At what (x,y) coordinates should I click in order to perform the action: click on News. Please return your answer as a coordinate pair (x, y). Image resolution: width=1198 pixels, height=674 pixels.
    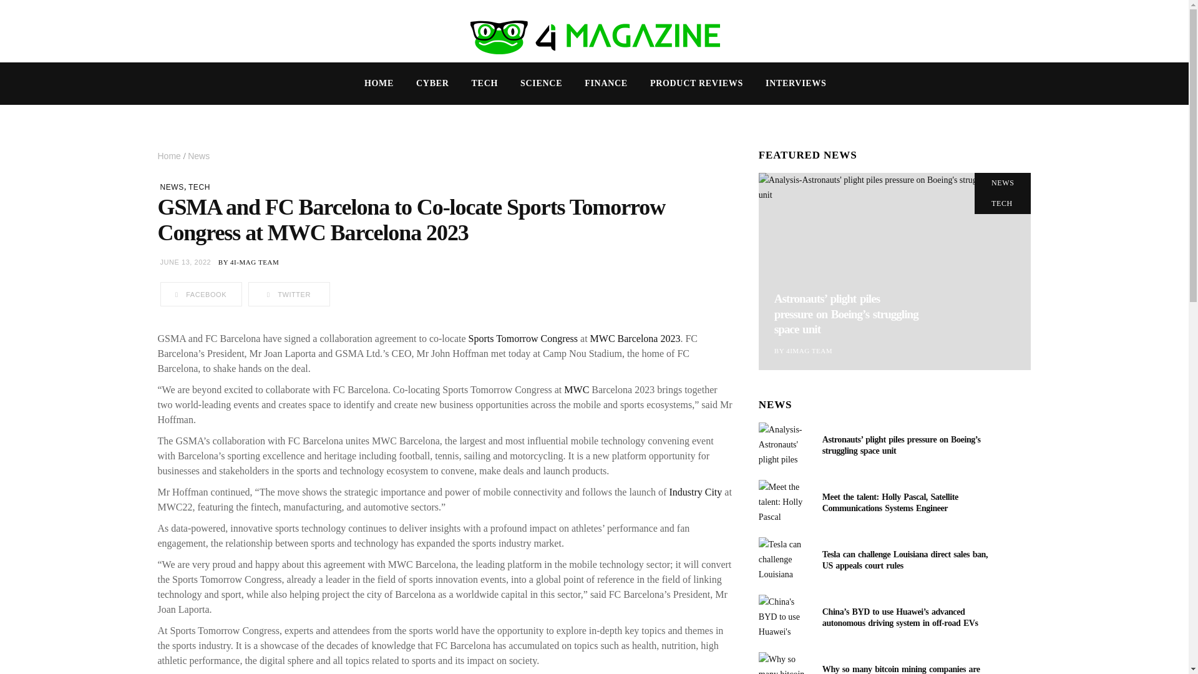
    Looking at the image, I should click on (198, 156).